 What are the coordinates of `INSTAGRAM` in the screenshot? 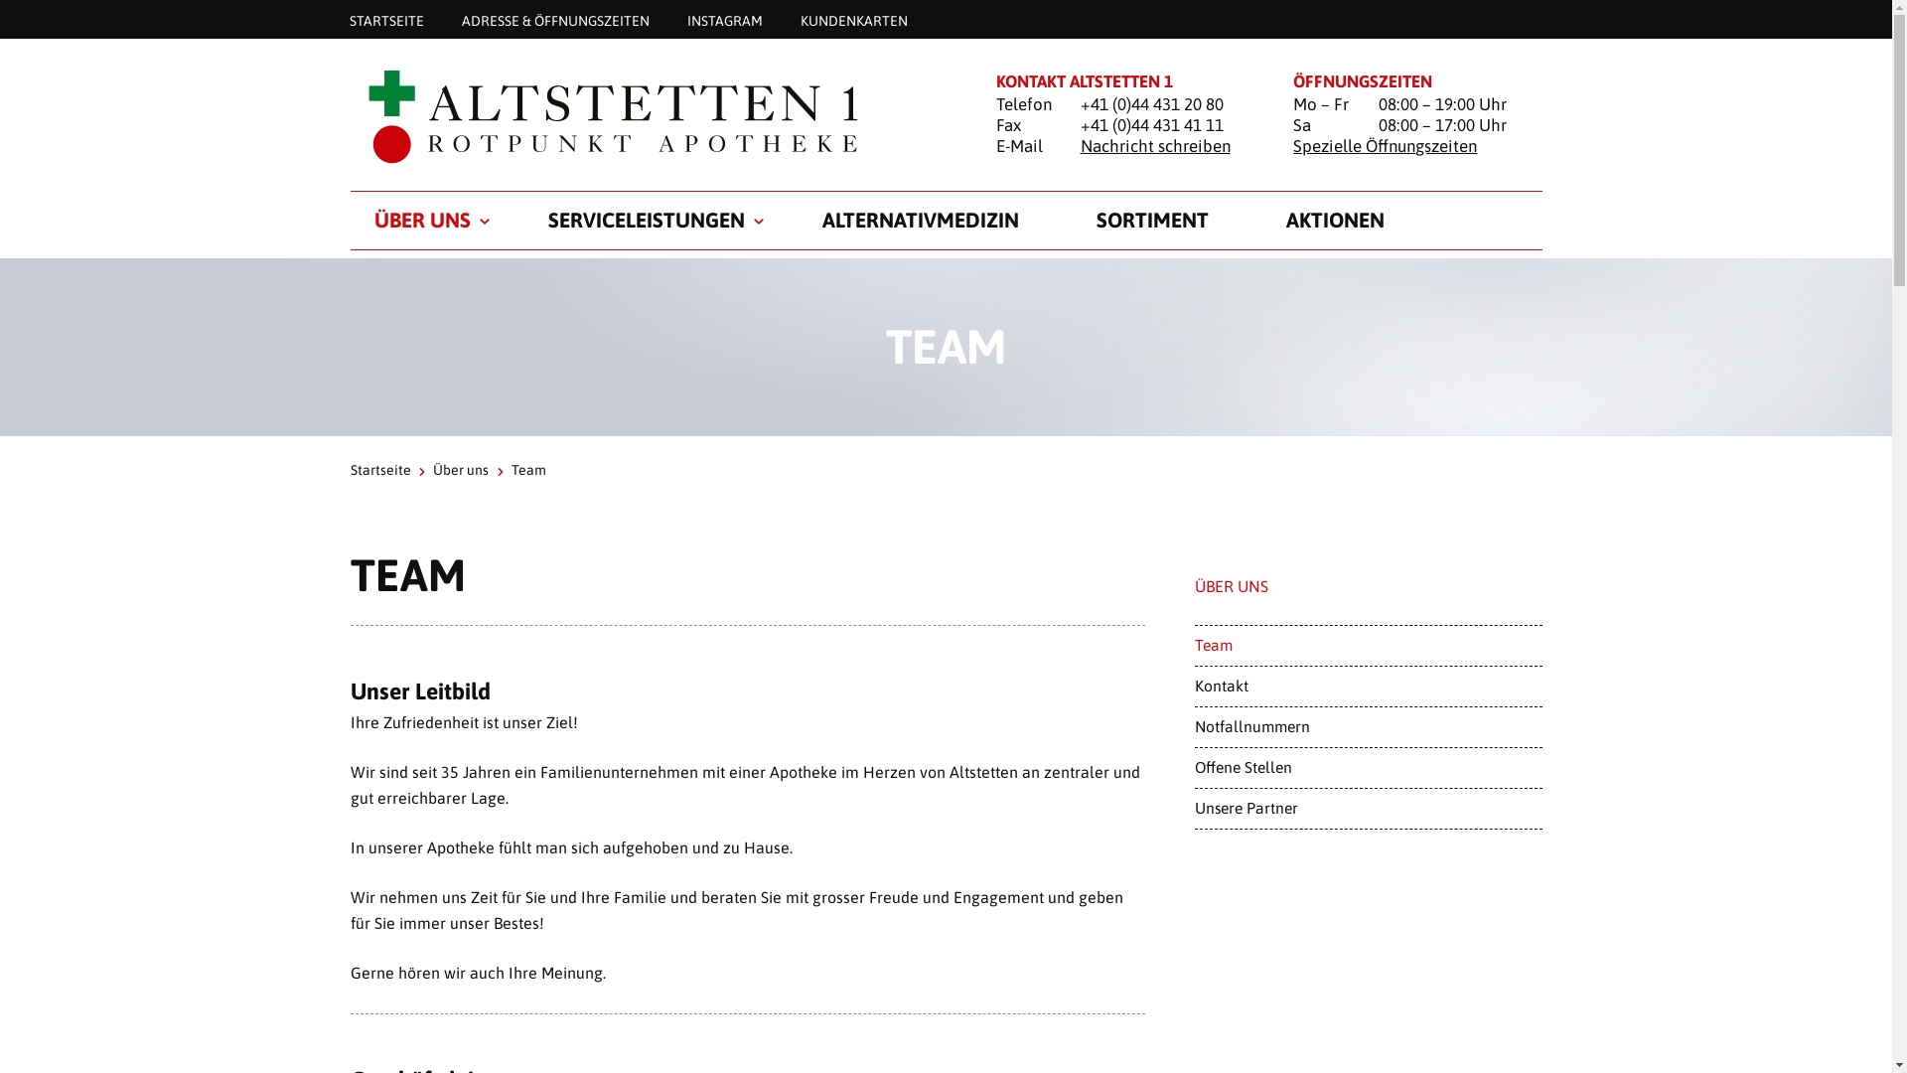 It's located at (724, 20).